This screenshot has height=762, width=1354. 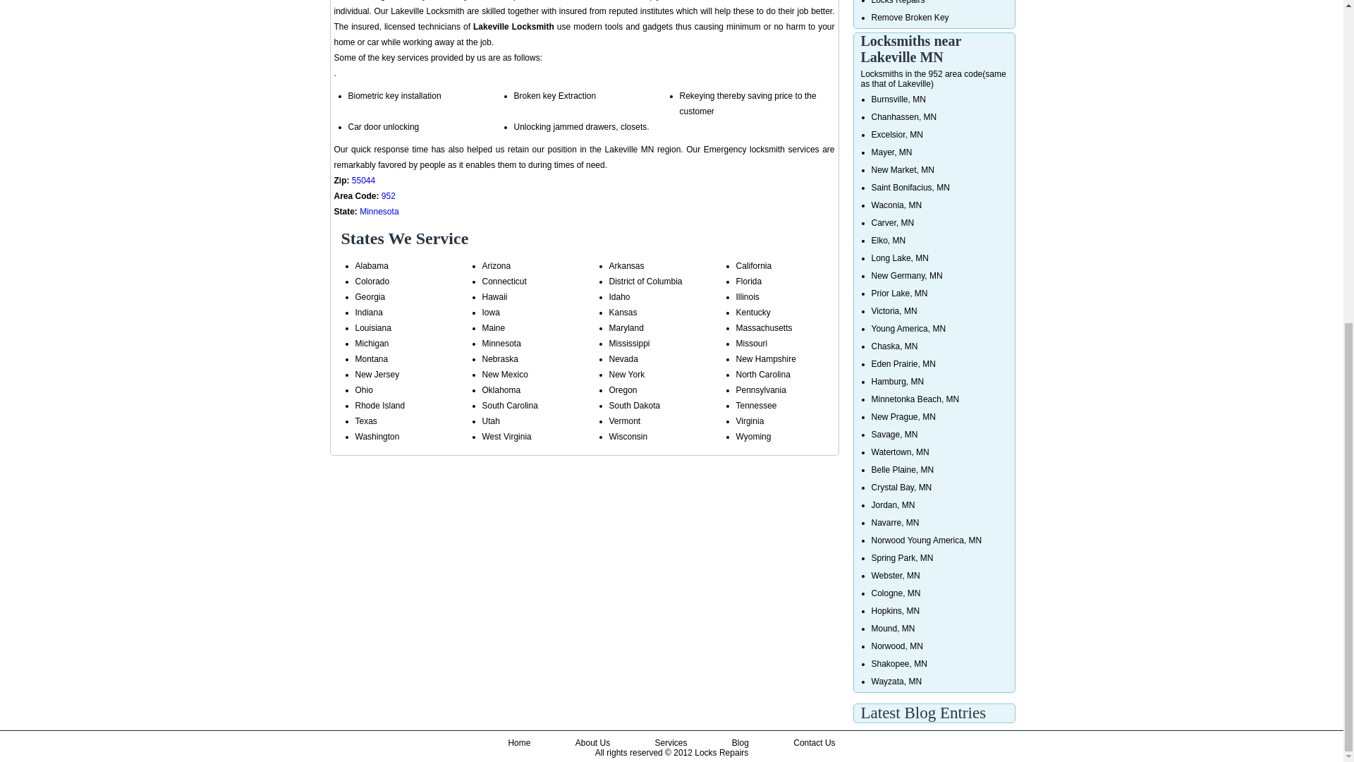 I want to click on Idaho, so click(x=620, y=296).